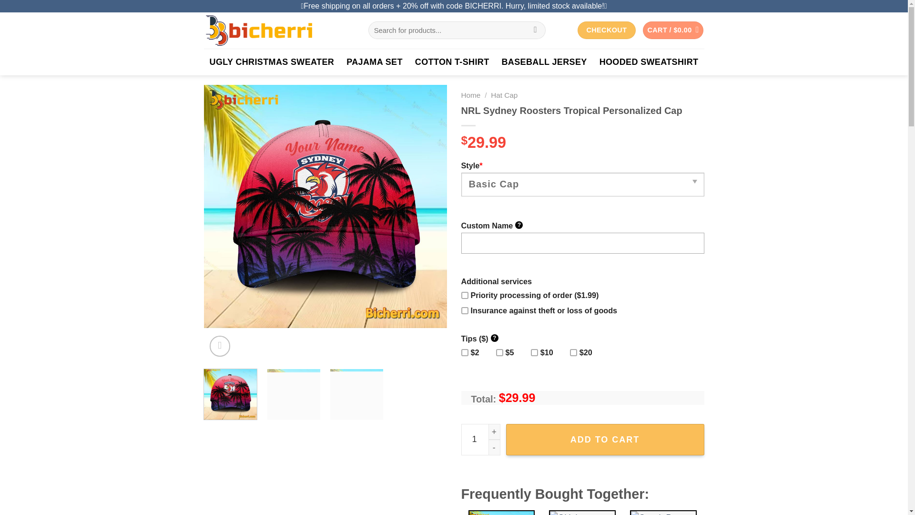  I want to click on Hat Cap, so click(504, 95).